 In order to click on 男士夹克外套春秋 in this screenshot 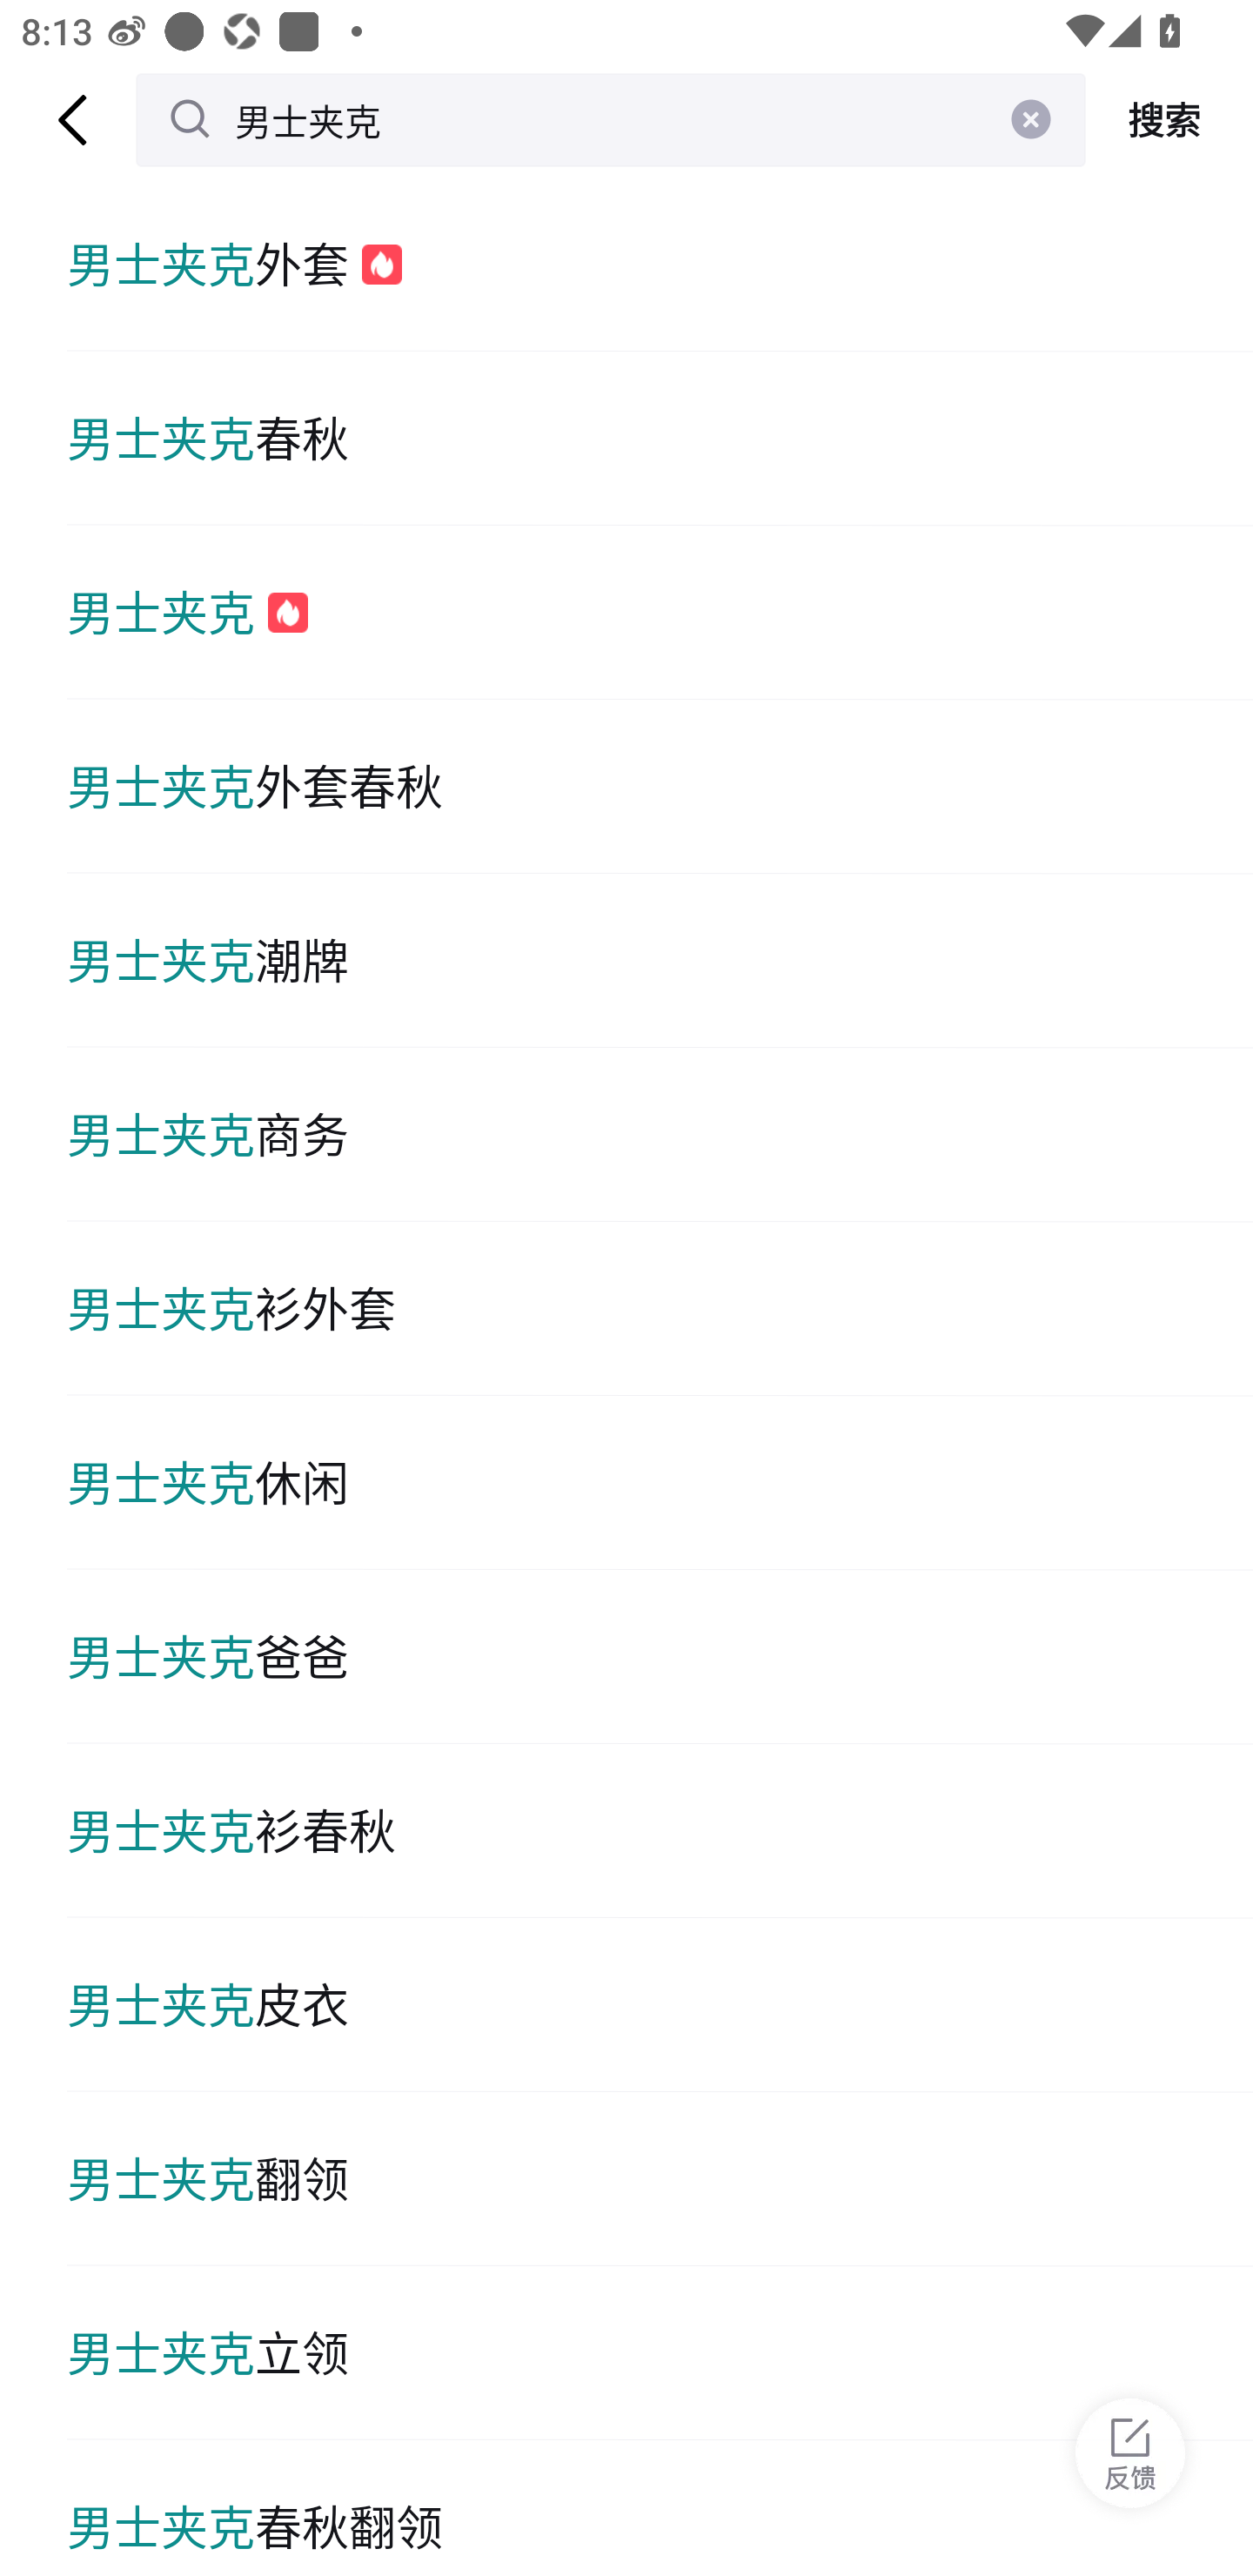, I will do `click(660, 787)`.